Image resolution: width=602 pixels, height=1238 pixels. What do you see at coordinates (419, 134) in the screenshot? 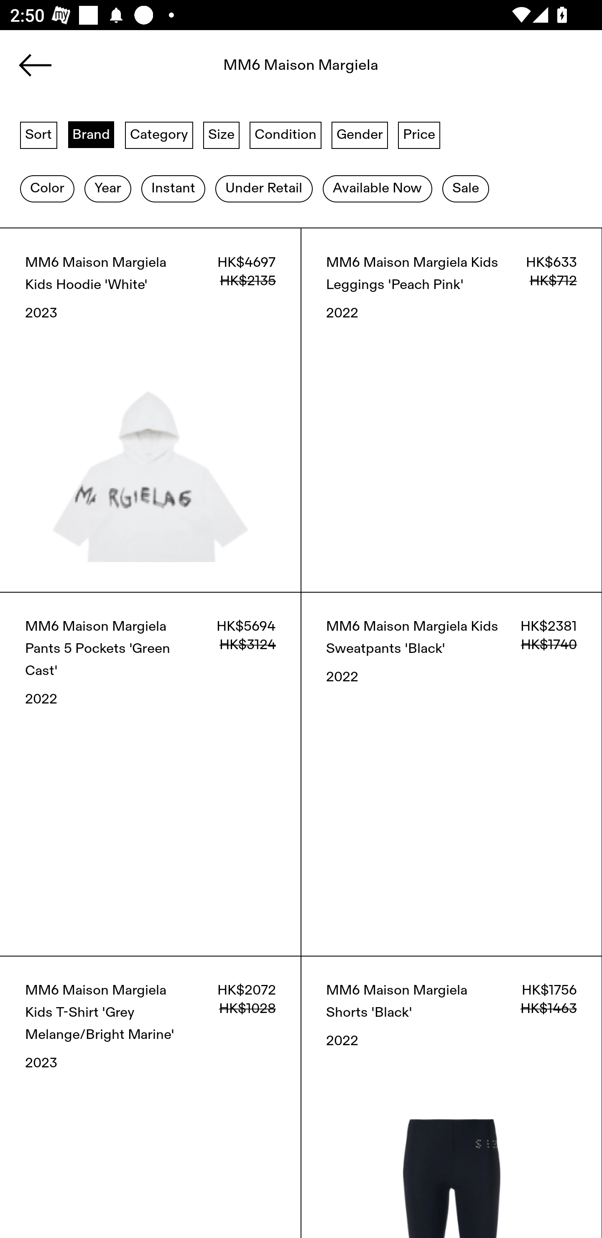
I see `Price` at bounding box center [419, 134].